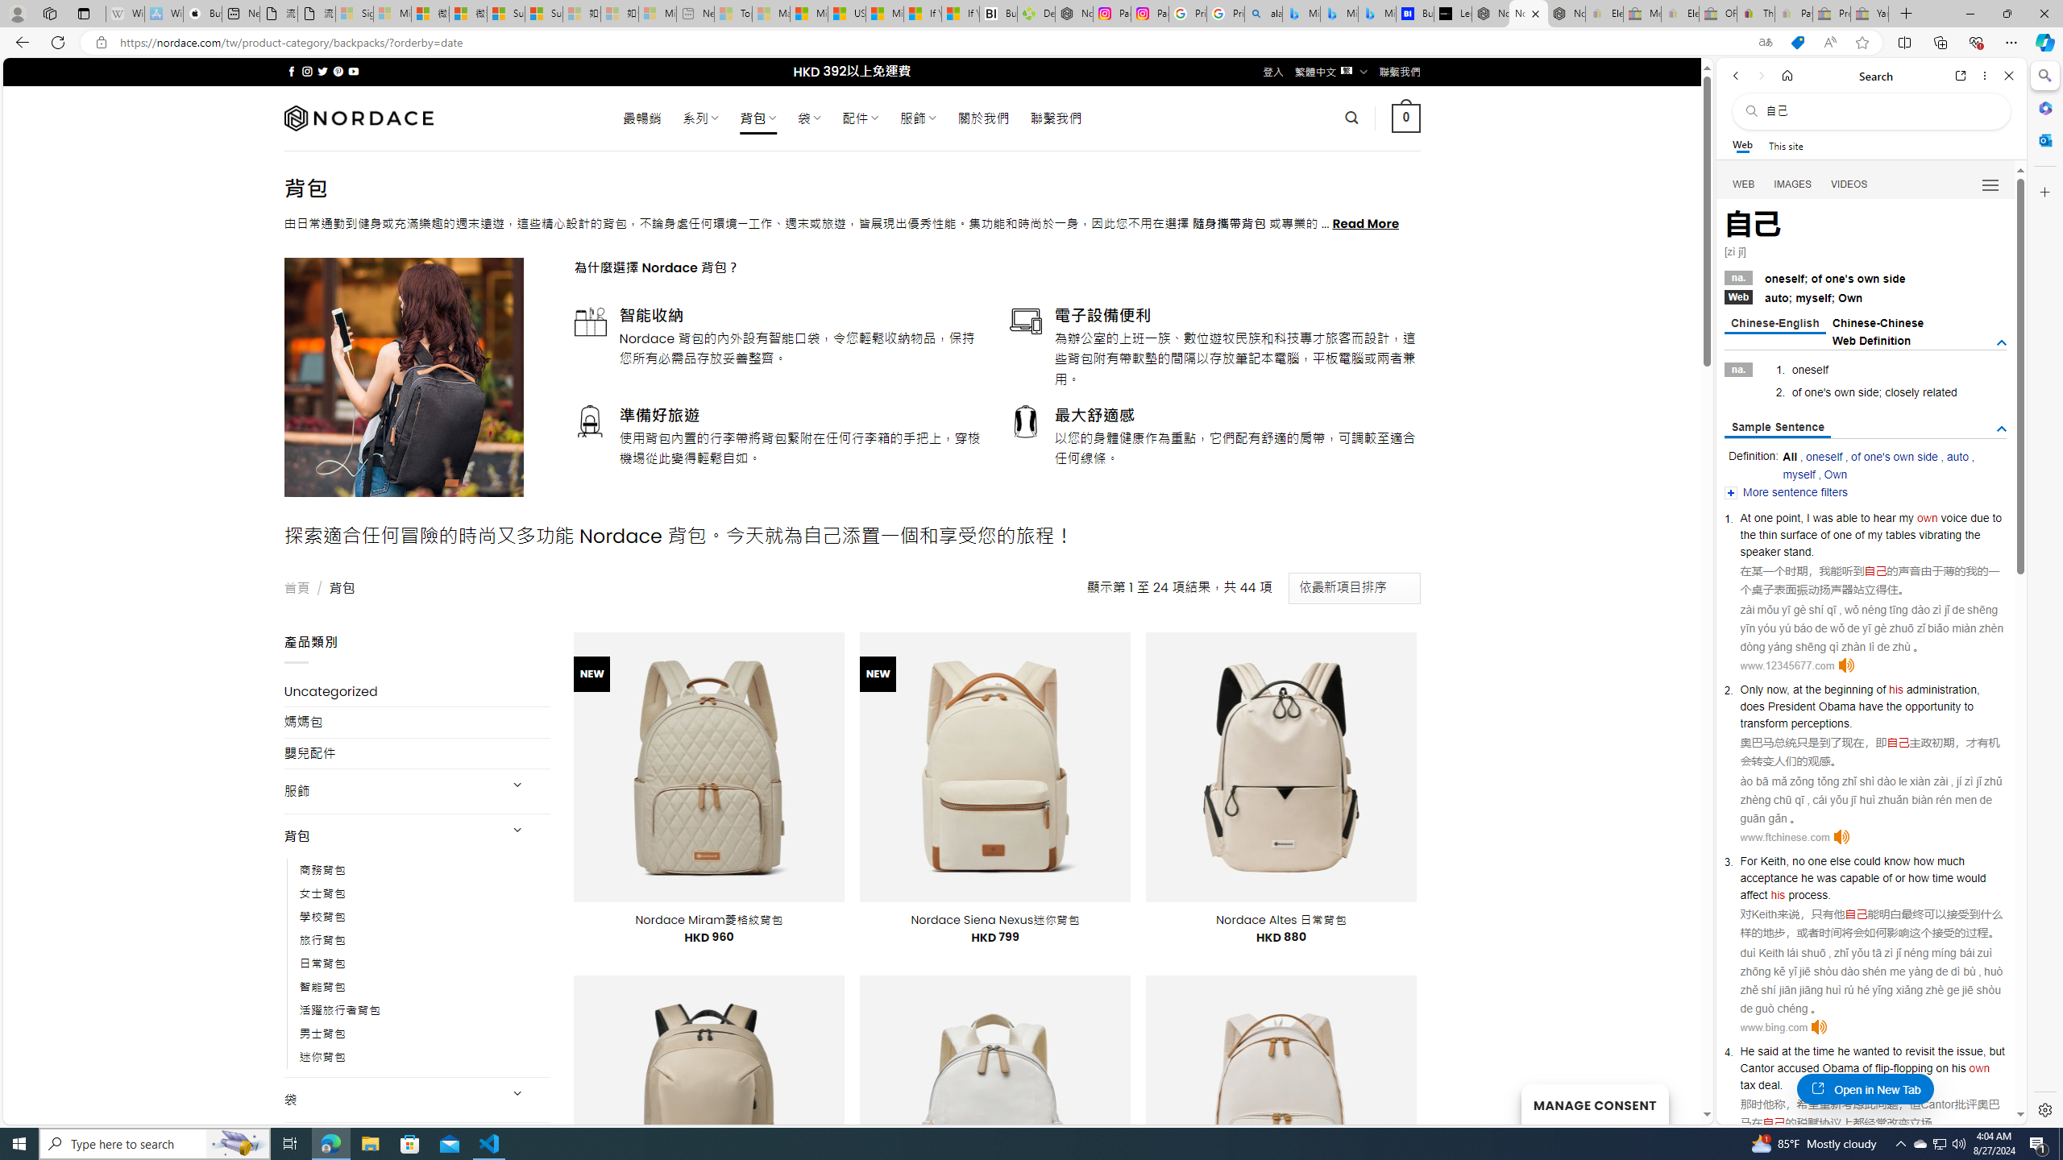  What do you see at coordinates (1849, 690) in the screenshot?
I see `beginning` at bounding box center [1849, 690].